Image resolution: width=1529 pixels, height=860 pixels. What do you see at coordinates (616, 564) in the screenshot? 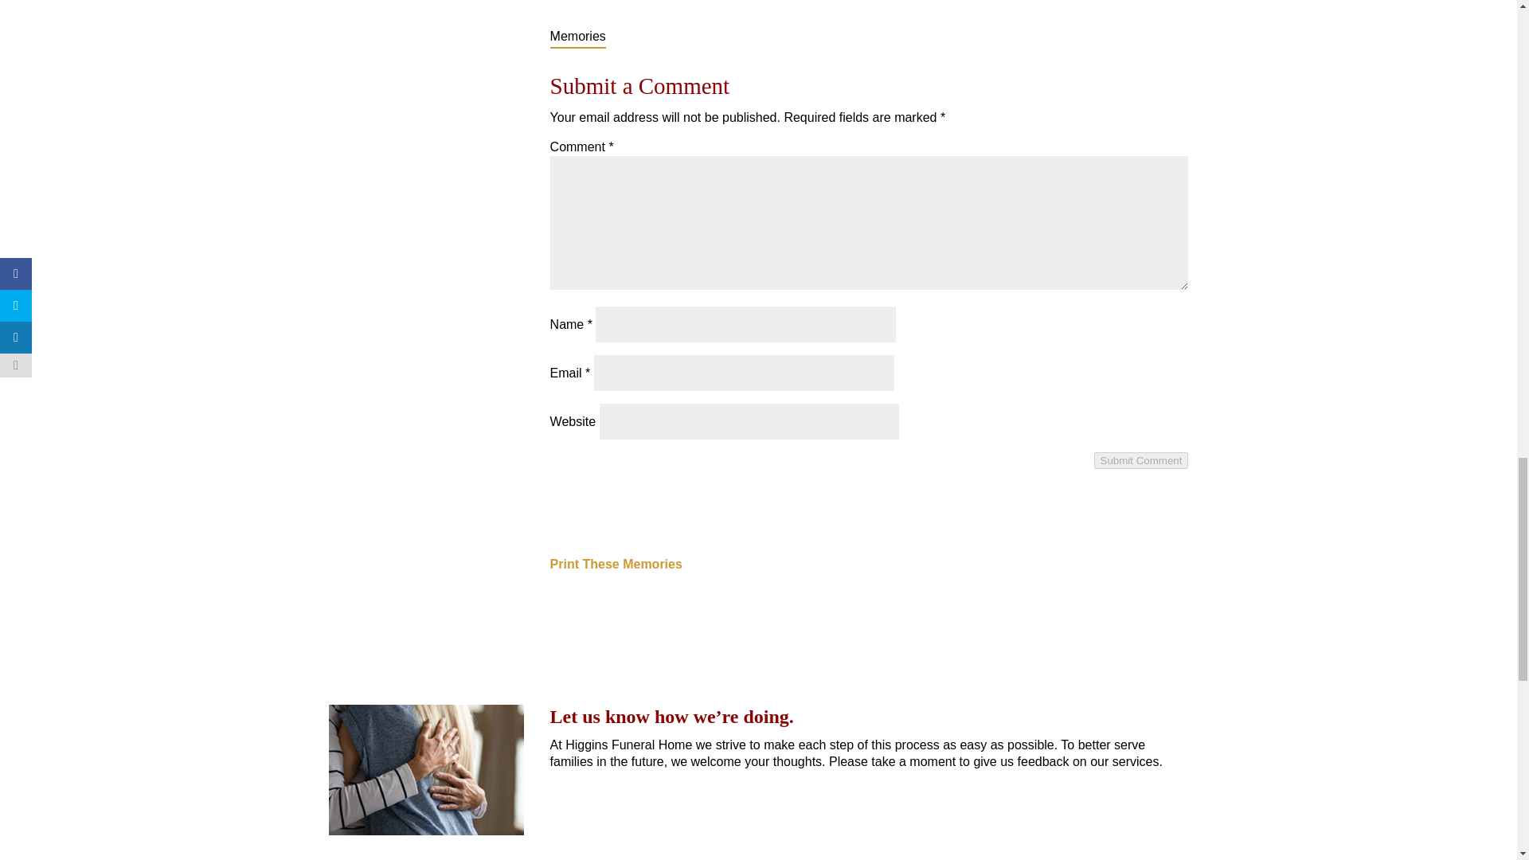
I see `Print These Memories` at bounding box center [616, 564].